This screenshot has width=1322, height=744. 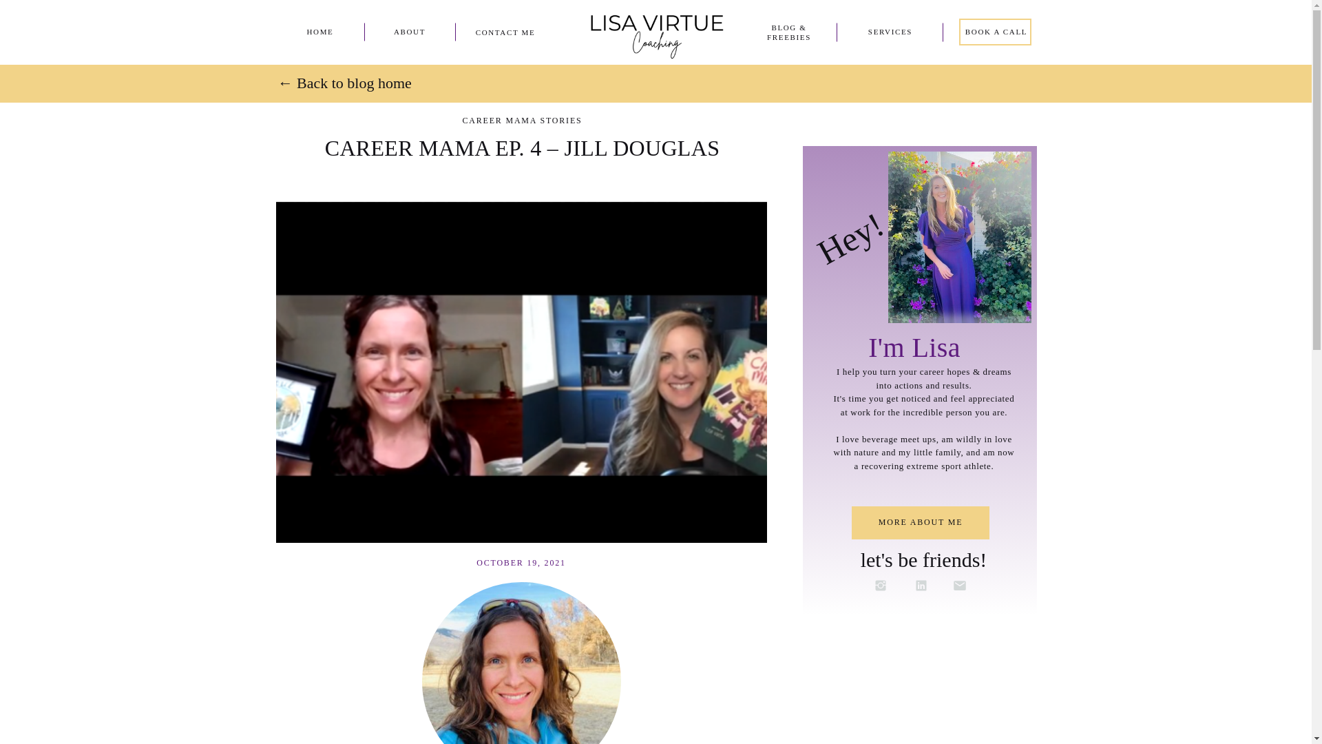 I want to click on BOOK A CALL, so click(x=996, y=31).